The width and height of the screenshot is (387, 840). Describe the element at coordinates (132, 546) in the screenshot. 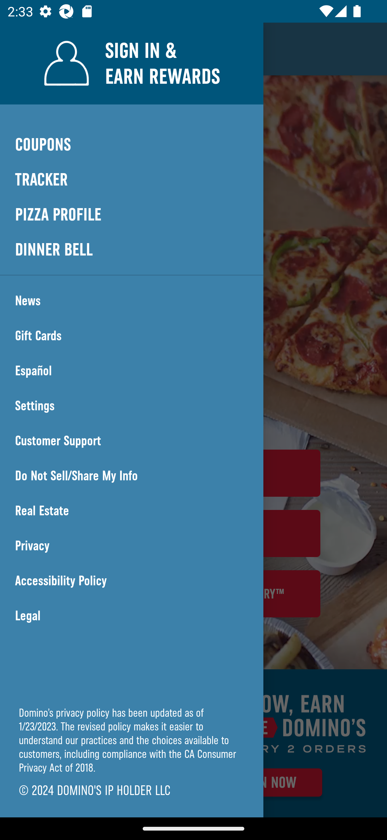

I see `Privacy` at that location.